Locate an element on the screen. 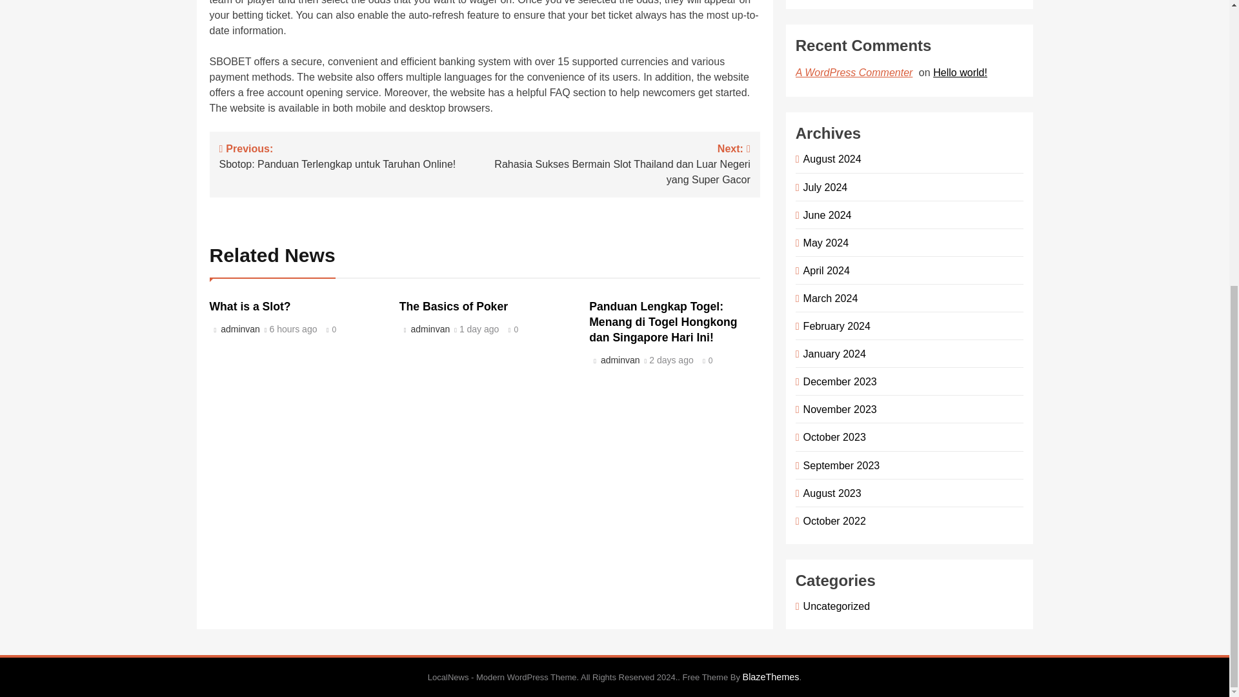  August 2024 is located at coordinates (830, 158).